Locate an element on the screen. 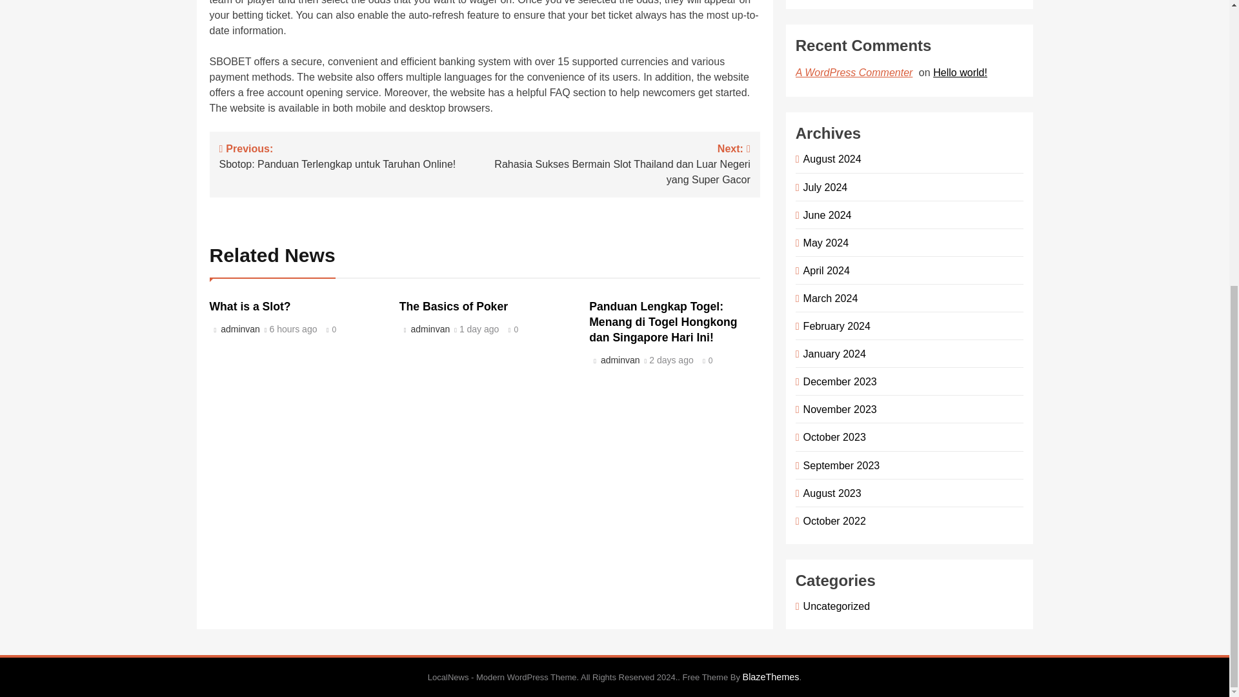  August 2024 is located at coordinates (830, 158).